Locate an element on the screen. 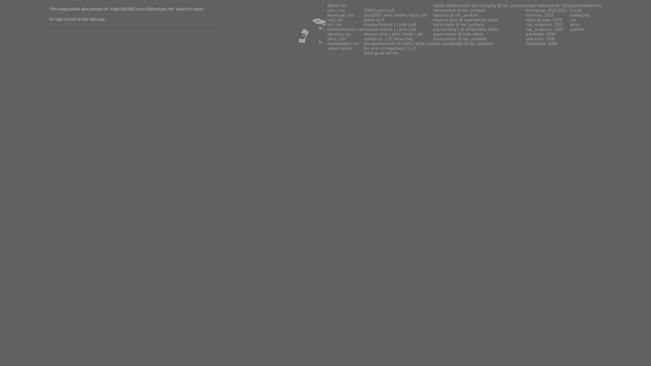 The height and width of the screenshot is (366, 651). e-mail is located at coordinates (576, 11).